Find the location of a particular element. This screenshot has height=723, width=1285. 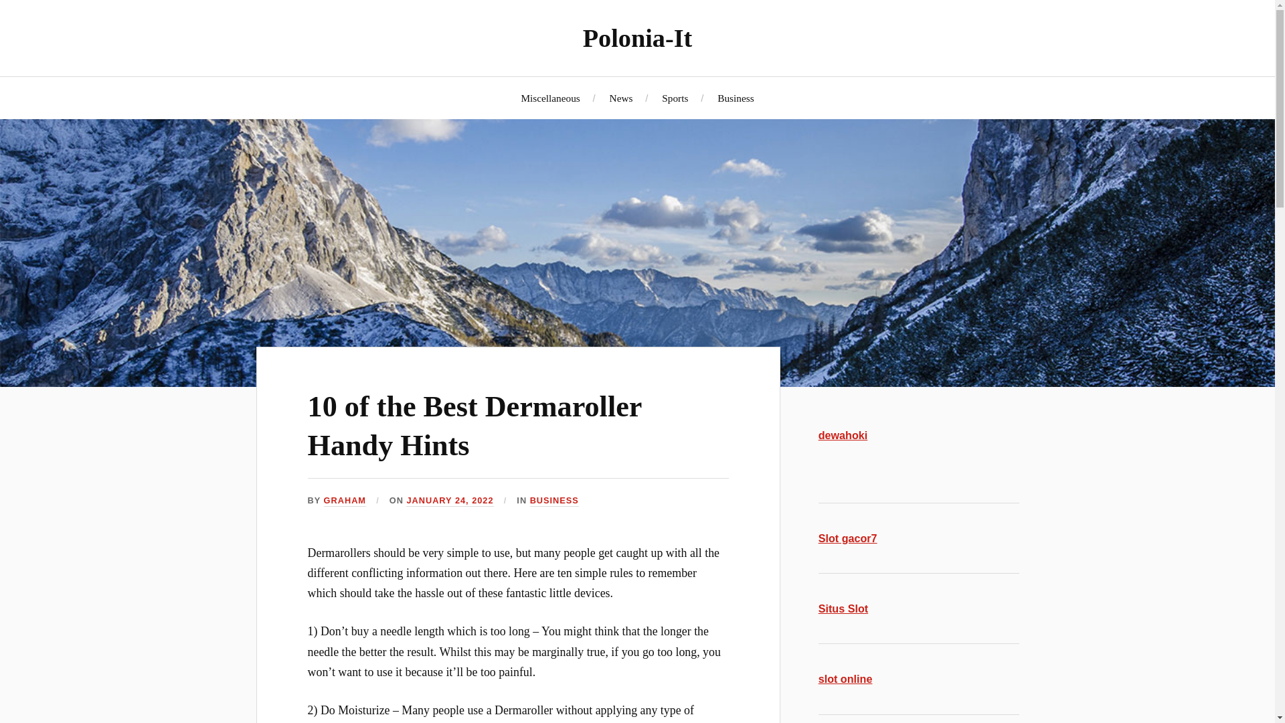

10 of the Best Dermaroller Handy Hints is located at coordinates (475, 426).